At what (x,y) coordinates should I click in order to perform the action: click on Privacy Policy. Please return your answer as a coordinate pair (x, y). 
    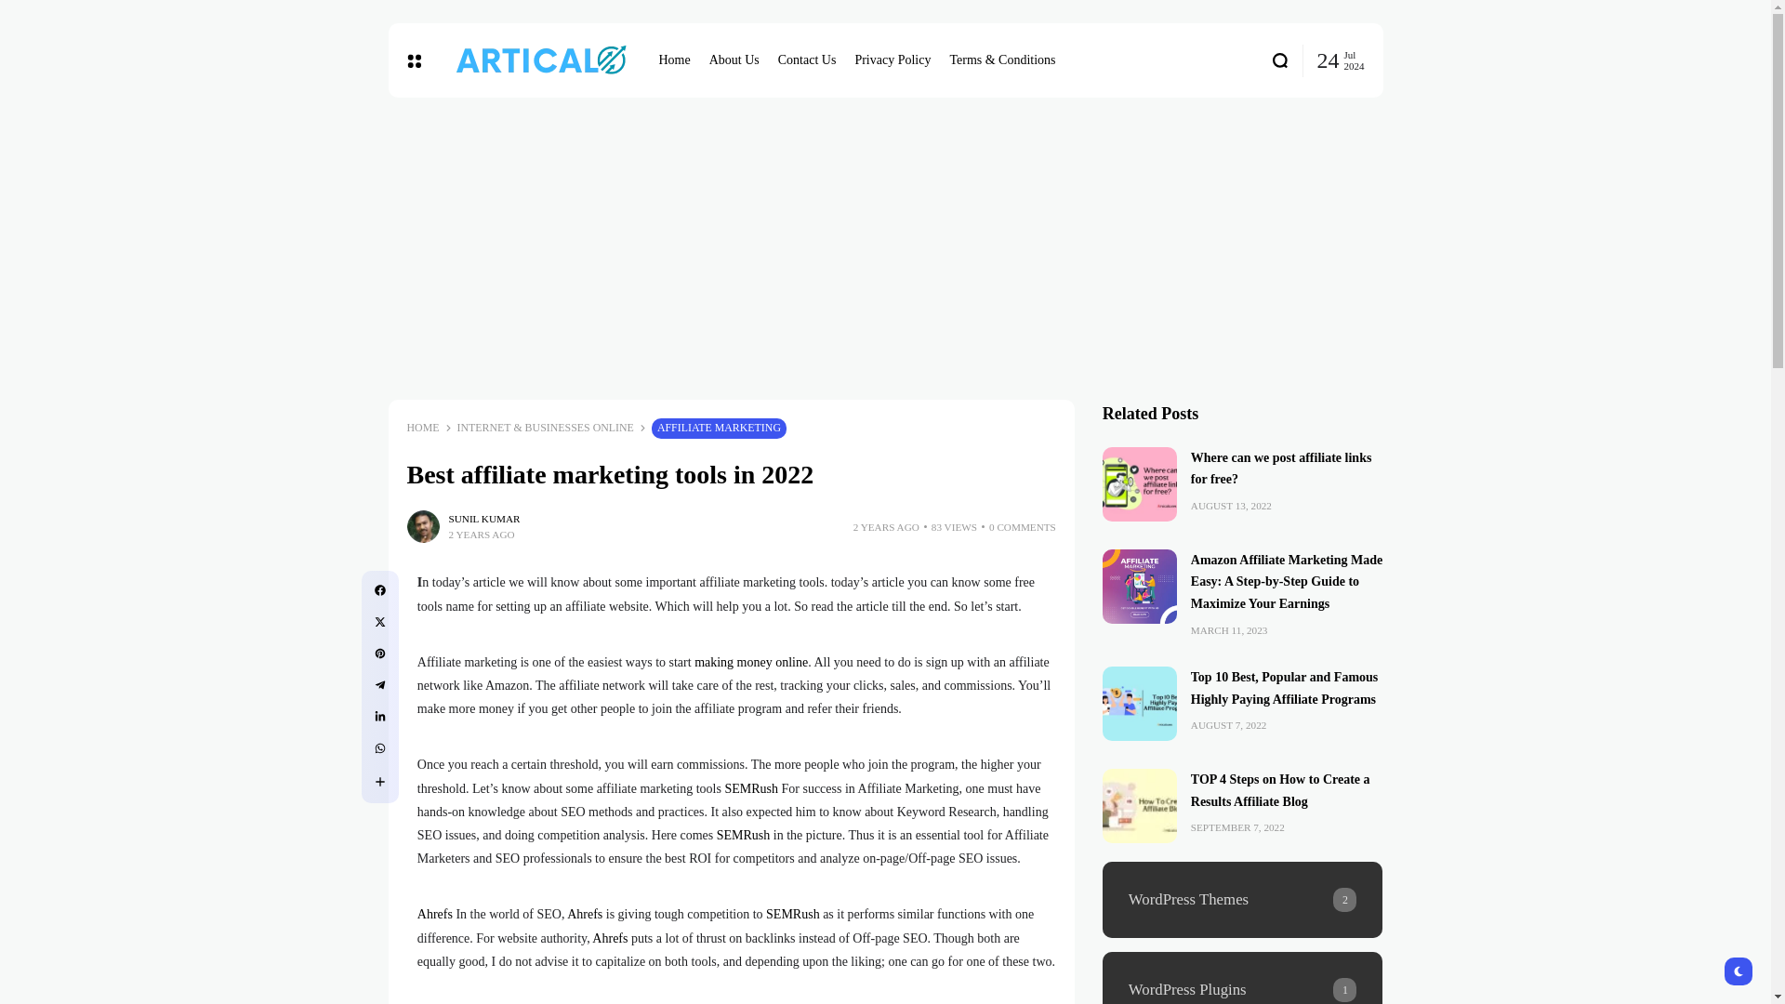
    Looking at the image, I should click on (892, 59).